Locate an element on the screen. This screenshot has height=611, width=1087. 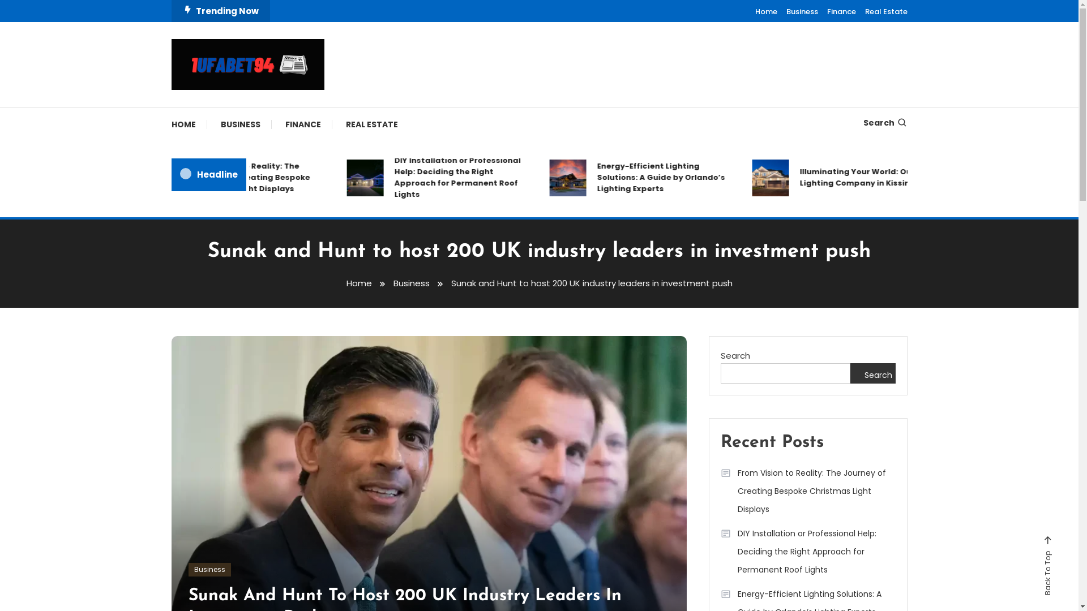
Home is located at coordinates (359, 283).